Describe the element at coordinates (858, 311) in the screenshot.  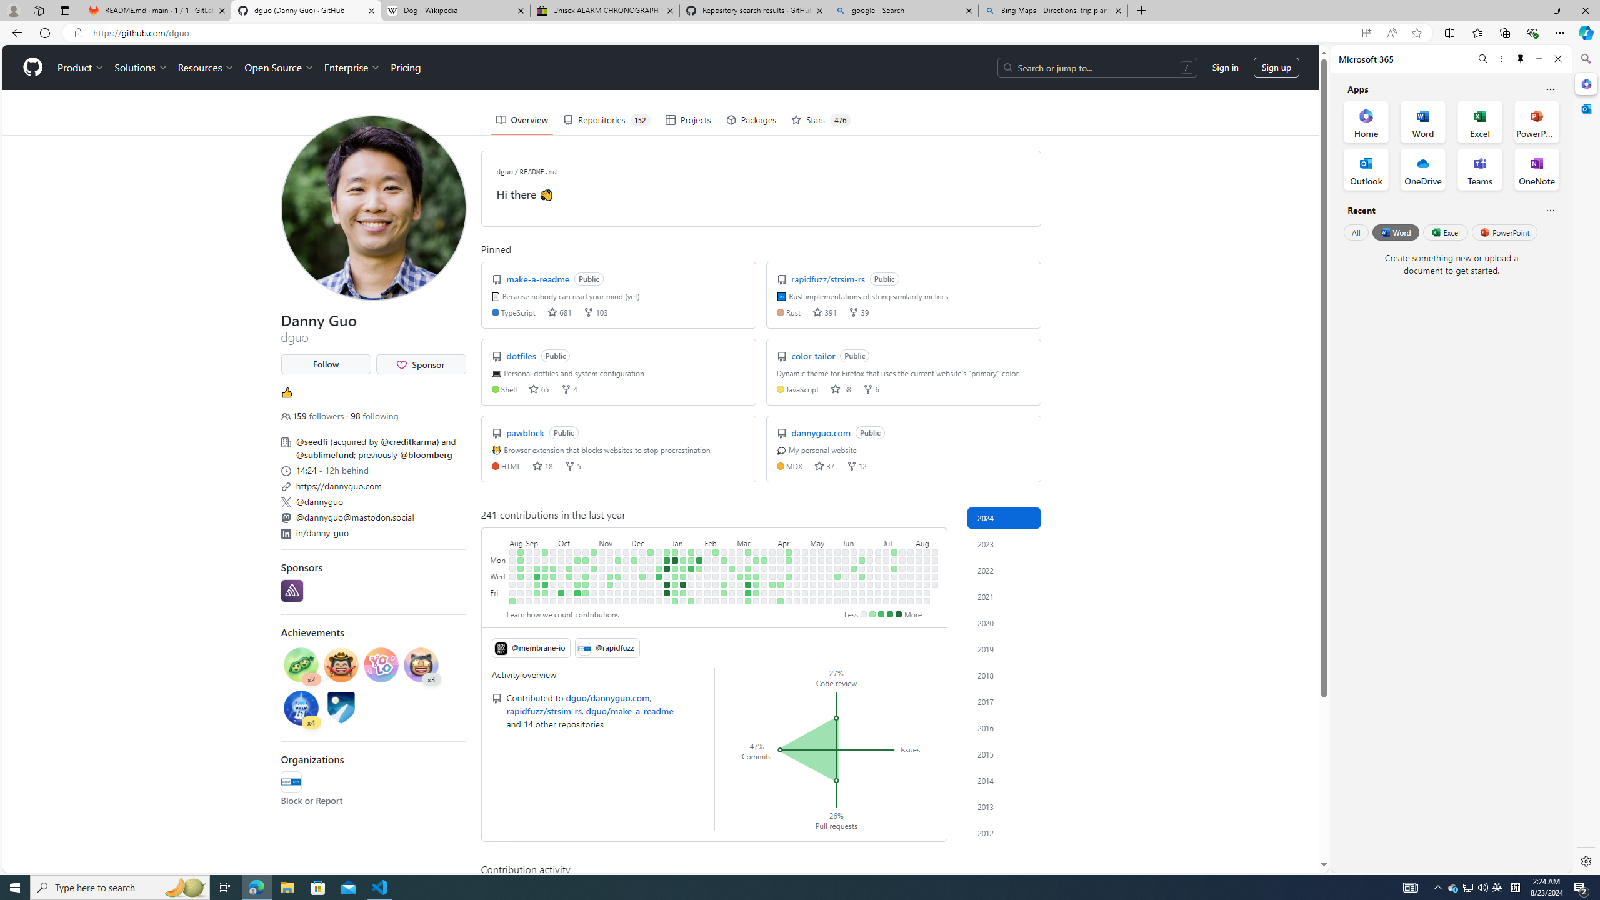
I see `forks 39` at that location.